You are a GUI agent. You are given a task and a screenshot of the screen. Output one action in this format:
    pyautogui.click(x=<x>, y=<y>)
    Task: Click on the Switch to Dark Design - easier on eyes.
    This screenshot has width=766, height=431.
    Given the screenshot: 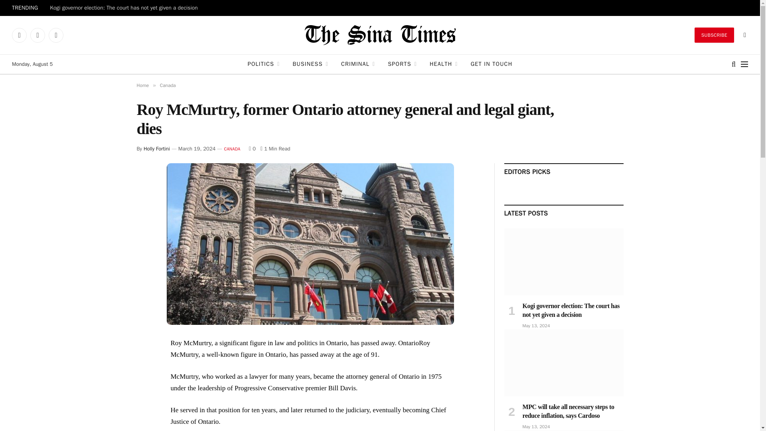 What is the action you would take?
    pyautogui.click(x=744, y=35)
    